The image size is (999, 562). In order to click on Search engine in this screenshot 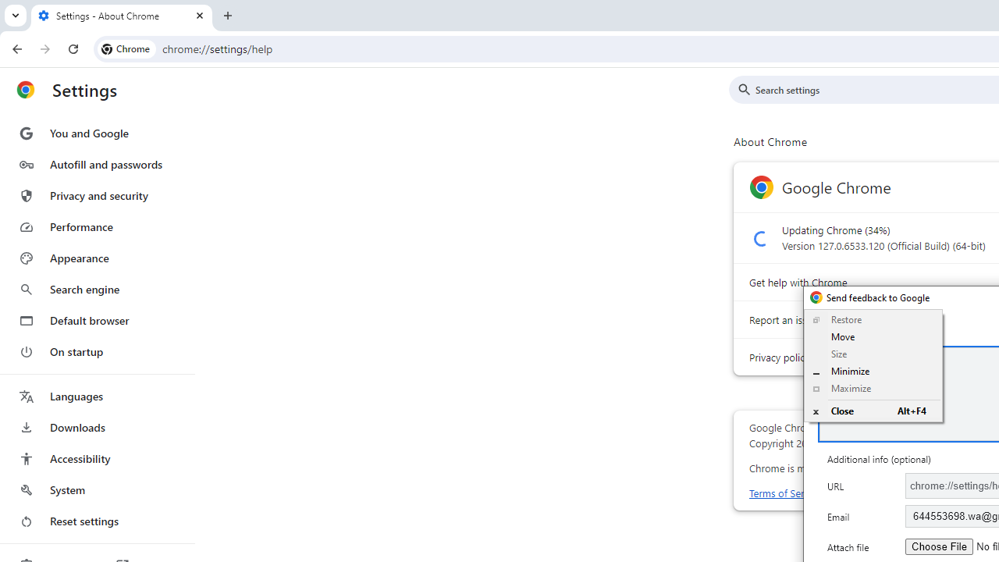, I will do `click(97, 289)`.